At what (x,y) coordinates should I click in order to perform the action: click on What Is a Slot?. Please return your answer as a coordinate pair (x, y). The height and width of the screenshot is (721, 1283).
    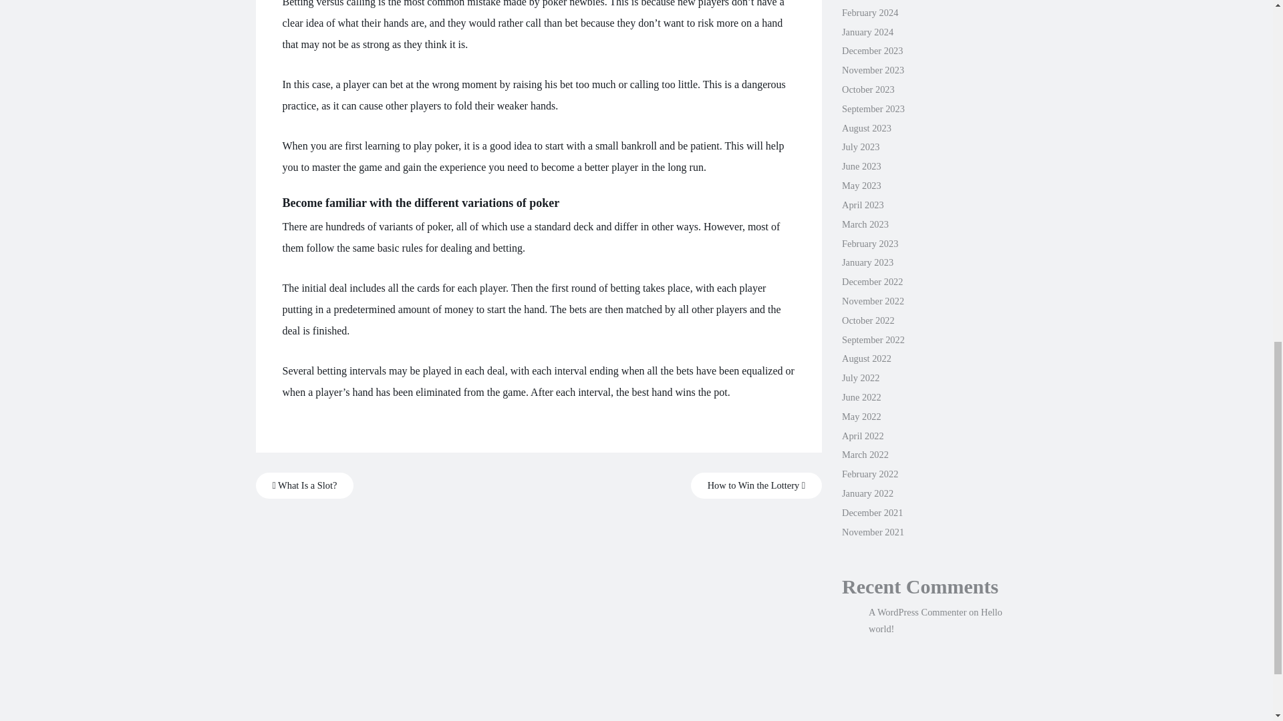
    Looking at the image, I should click on (305, 486).